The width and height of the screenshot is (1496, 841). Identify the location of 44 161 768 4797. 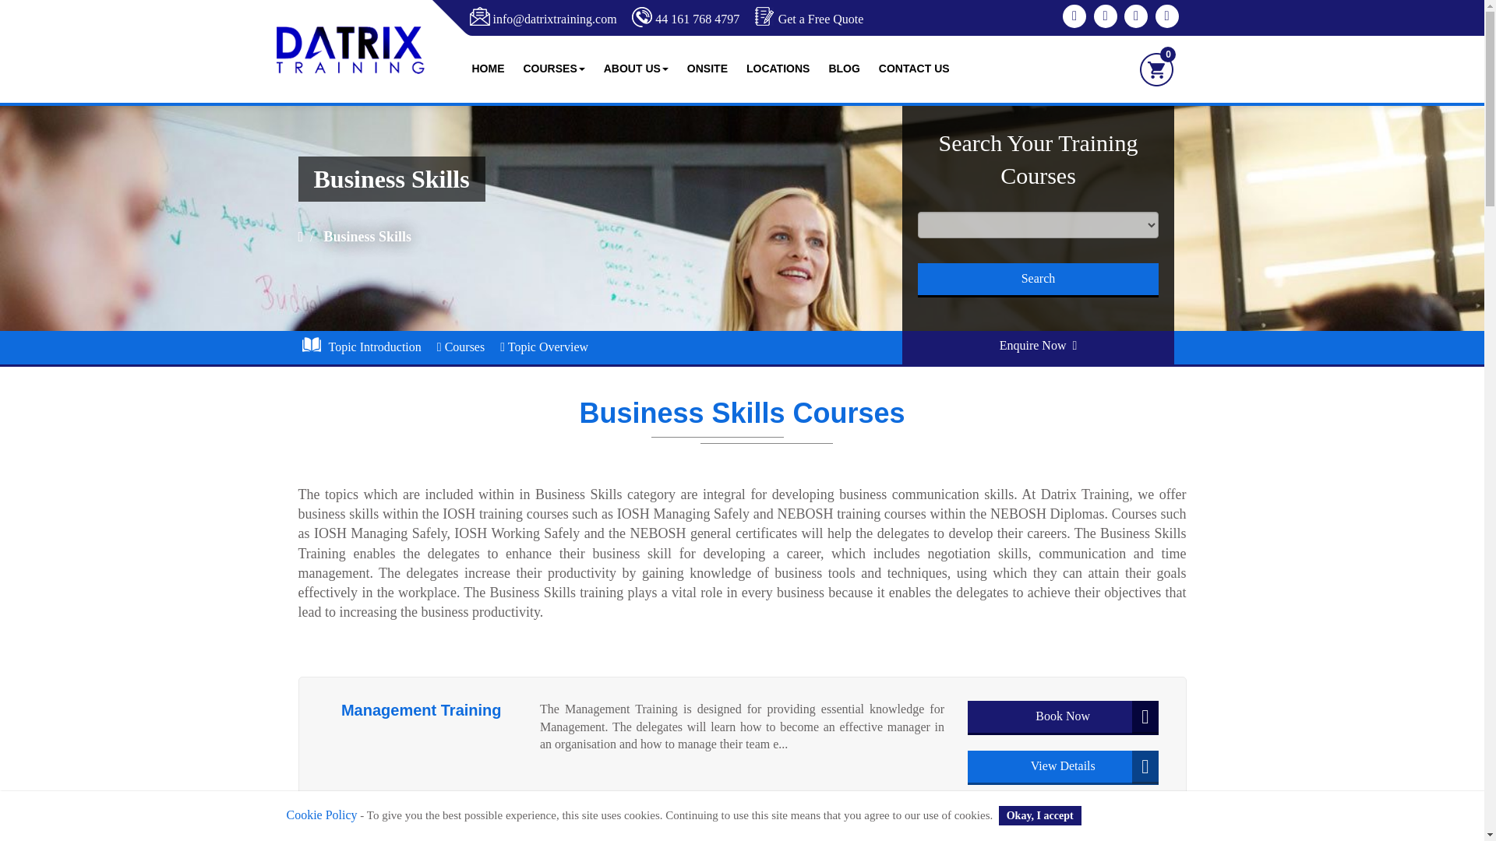
(697, 19).